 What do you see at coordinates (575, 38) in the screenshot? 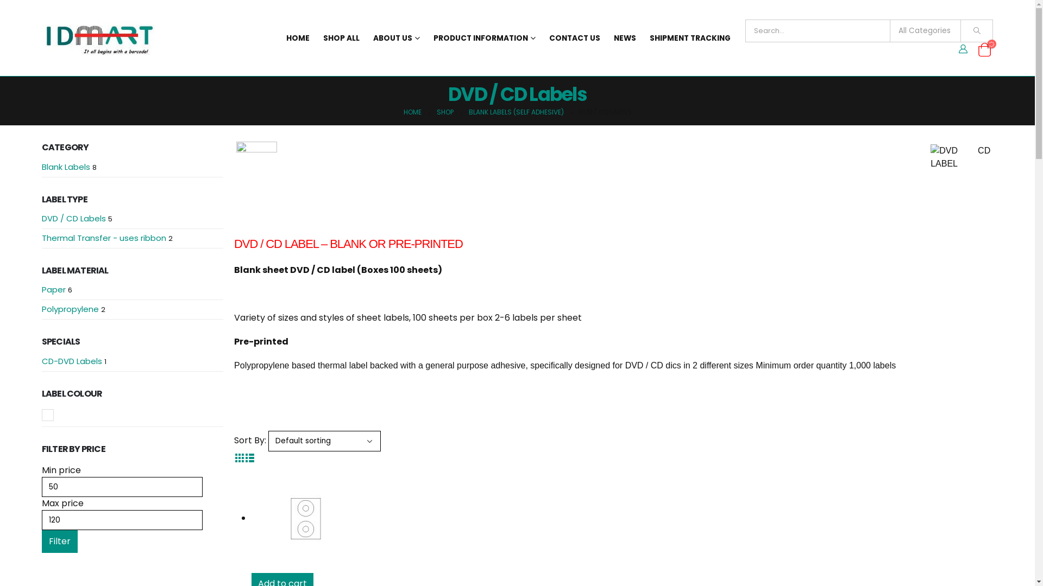
I see `CONTACT US` at bounding box center [575, 38].